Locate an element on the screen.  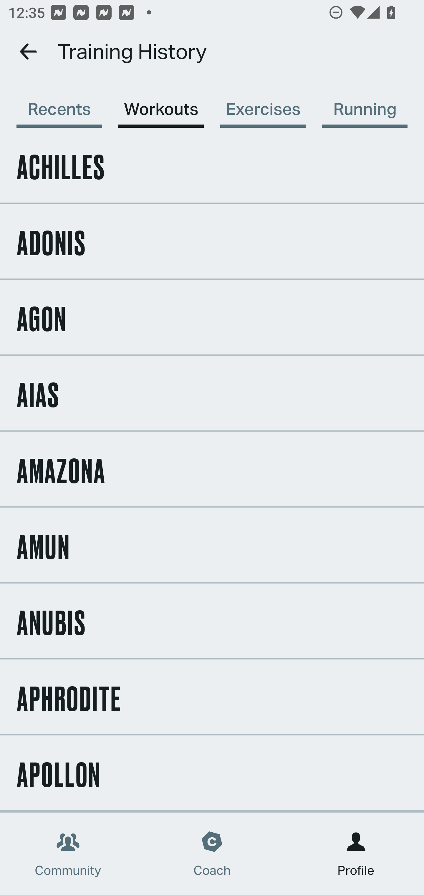
AMAZONA is located at coordinates (212, 469).